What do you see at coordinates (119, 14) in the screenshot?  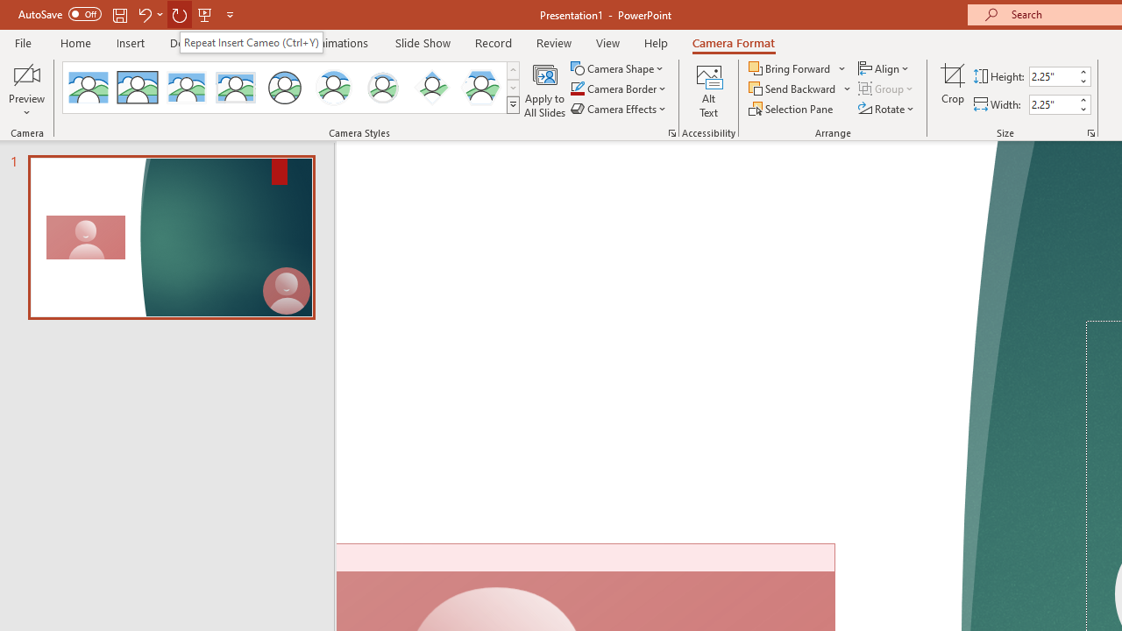 I see `Save` at bounding box center [119, 14].